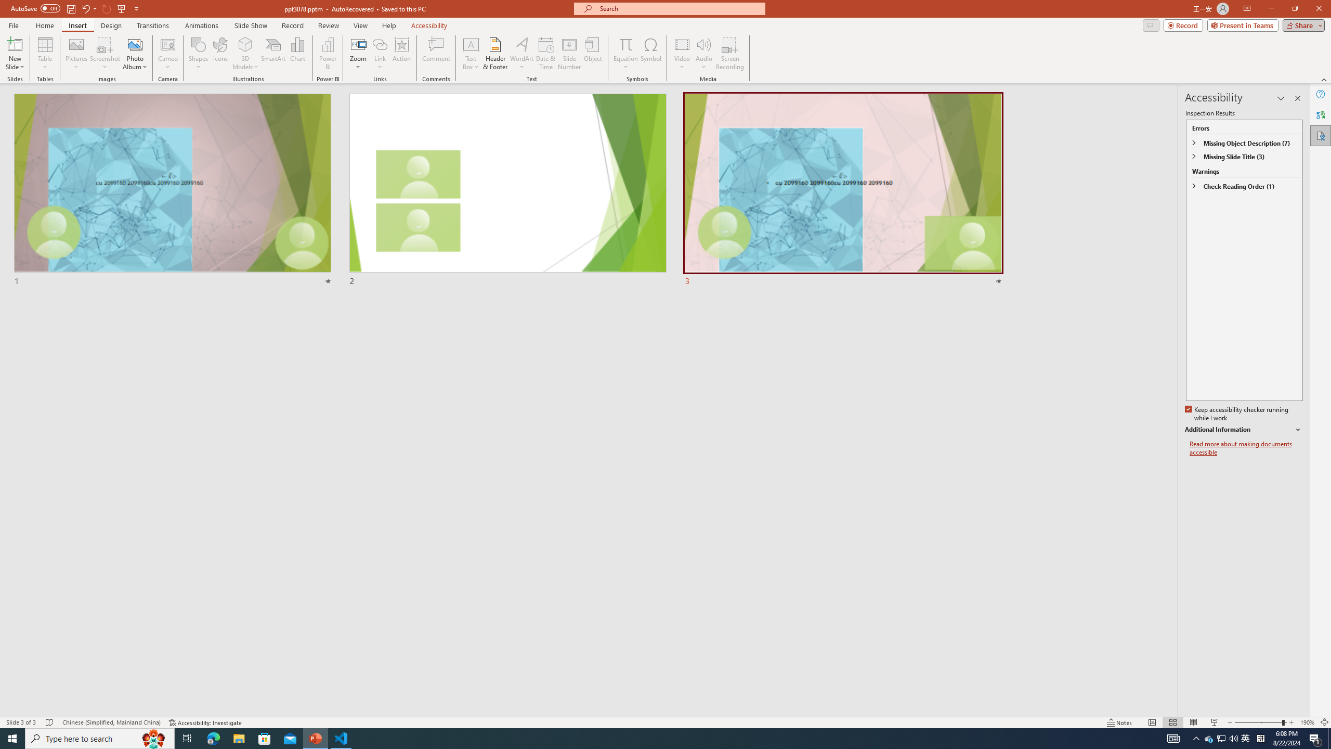 This screenshot has width=1331, height=749. Describe the element at coordinates (380, 44) in the screenshot. I see `Link` at that location.